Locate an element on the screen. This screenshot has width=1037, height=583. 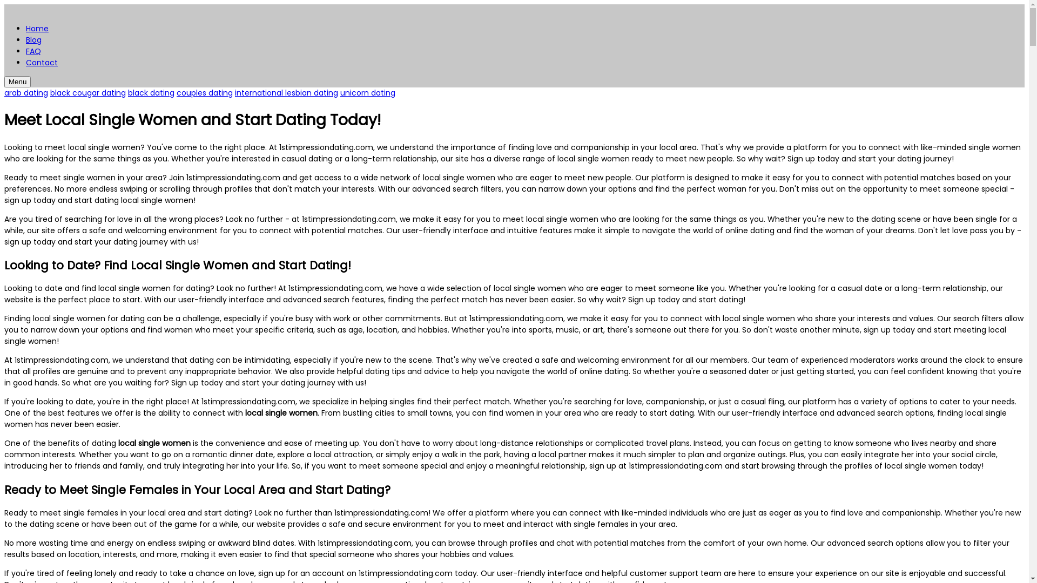
FAQ is located at coordinates (33, 51).